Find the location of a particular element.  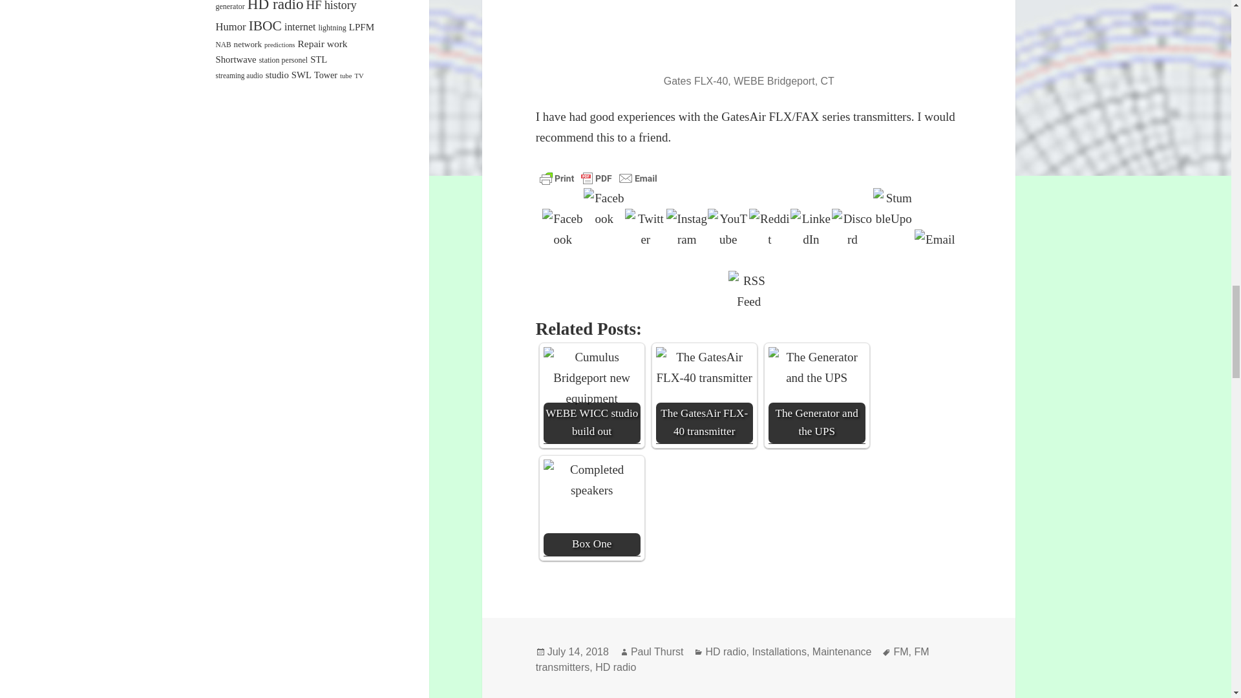

Facebook is located at coordinates (562, 229).